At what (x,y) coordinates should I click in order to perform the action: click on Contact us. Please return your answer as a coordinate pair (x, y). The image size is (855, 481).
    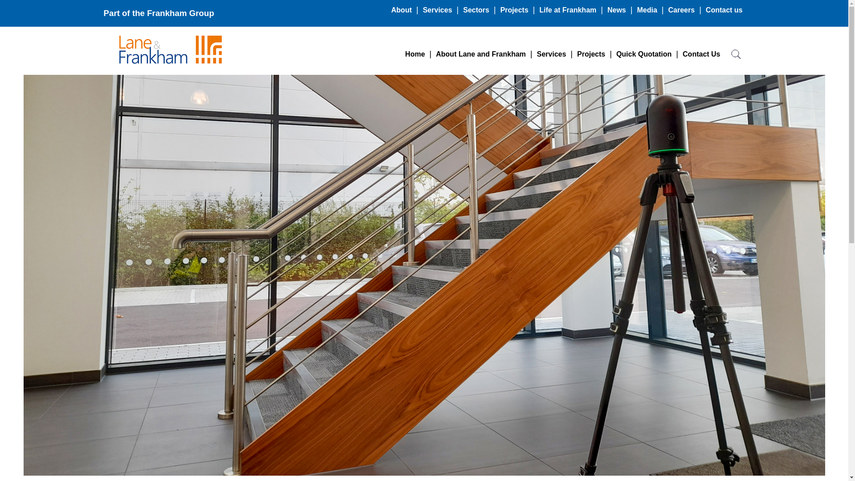
    Looking at the image, I should click on (724, 10).